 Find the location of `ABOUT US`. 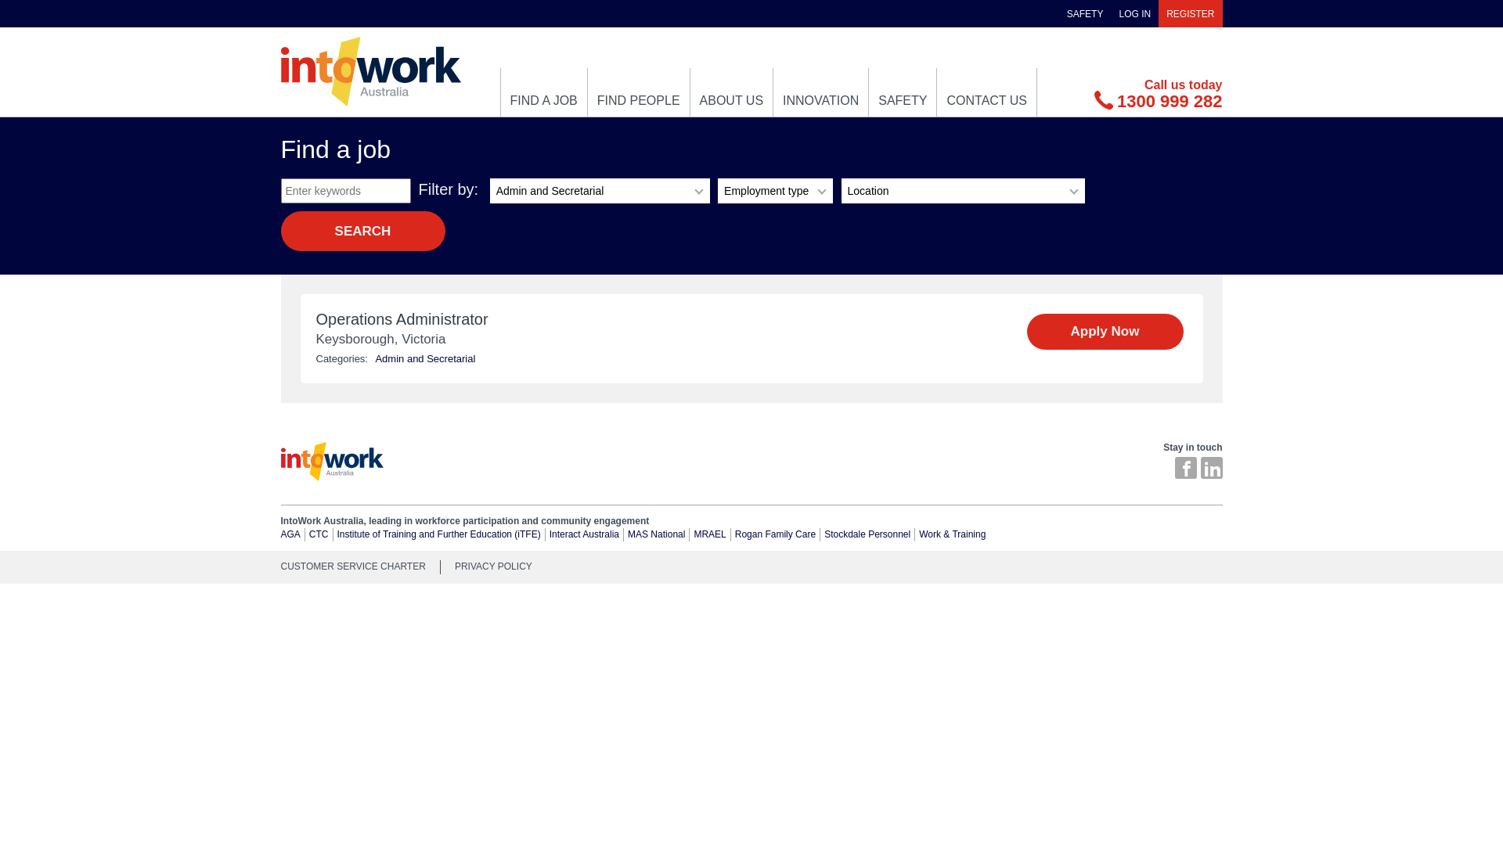

ABOUT US is located at coordinates (731, 92).